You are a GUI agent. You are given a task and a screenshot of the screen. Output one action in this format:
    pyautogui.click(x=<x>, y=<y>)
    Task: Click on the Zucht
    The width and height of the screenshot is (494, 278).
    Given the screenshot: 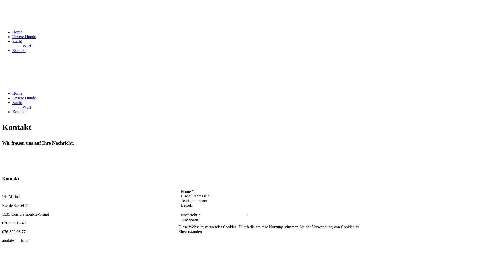 What is the action you would take?
    pyautogui.click(x=17, y=102)
    